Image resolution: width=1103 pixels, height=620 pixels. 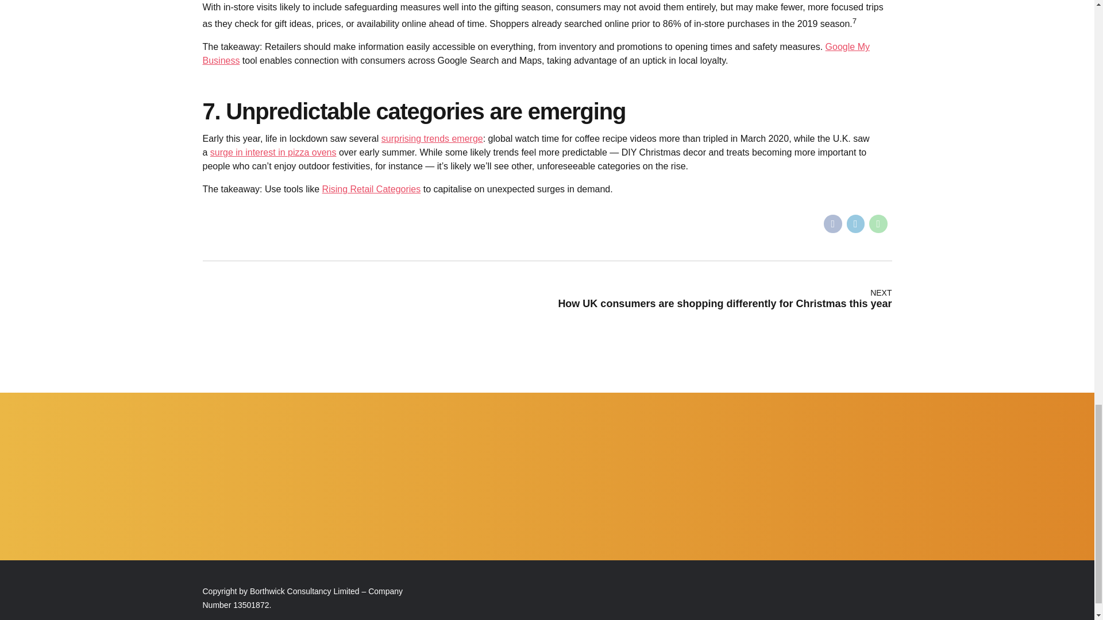 What do you see at coordinates (432, 138) in the screenshot?
I see `surprising trends emerge` at bounding box center [432, 138].